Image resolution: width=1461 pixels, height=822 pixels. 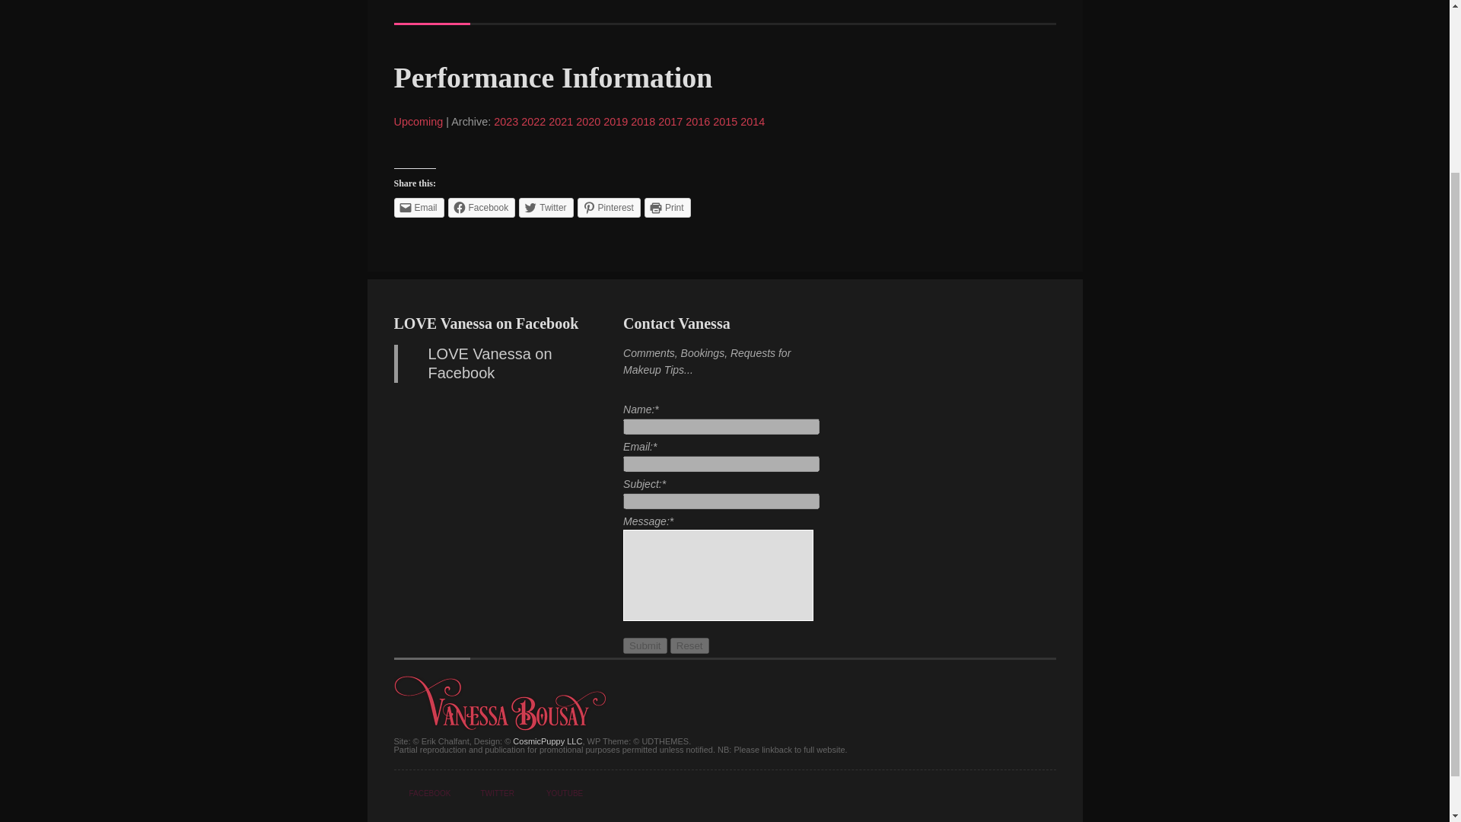 I want to click on 2019, so click(x=615, y=122).